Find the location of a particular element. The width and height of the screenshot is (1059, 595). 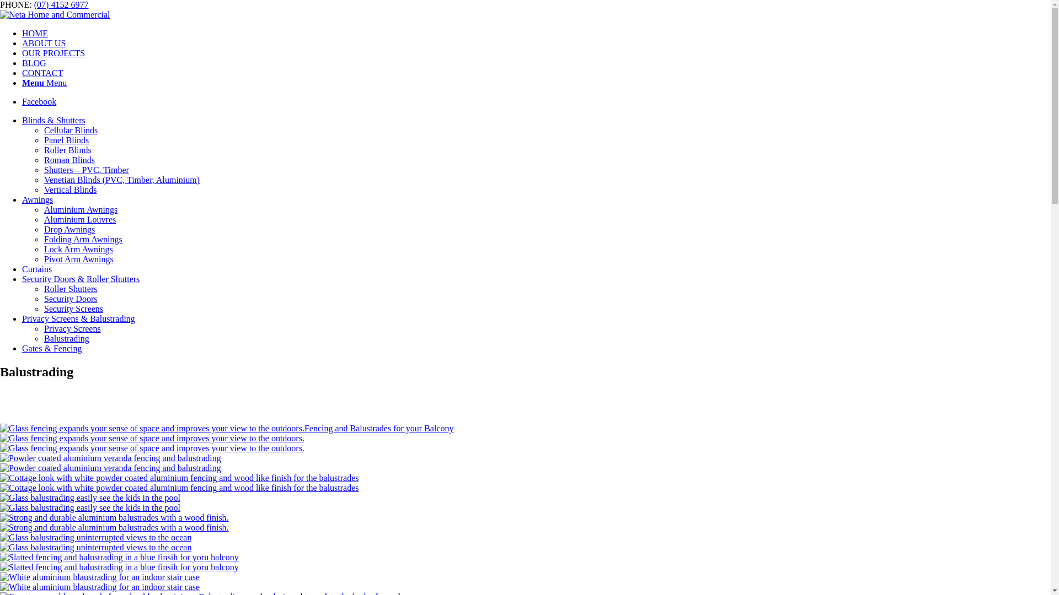

Balustrading and verandah fencing on new home is located at coordinates (115, 528).